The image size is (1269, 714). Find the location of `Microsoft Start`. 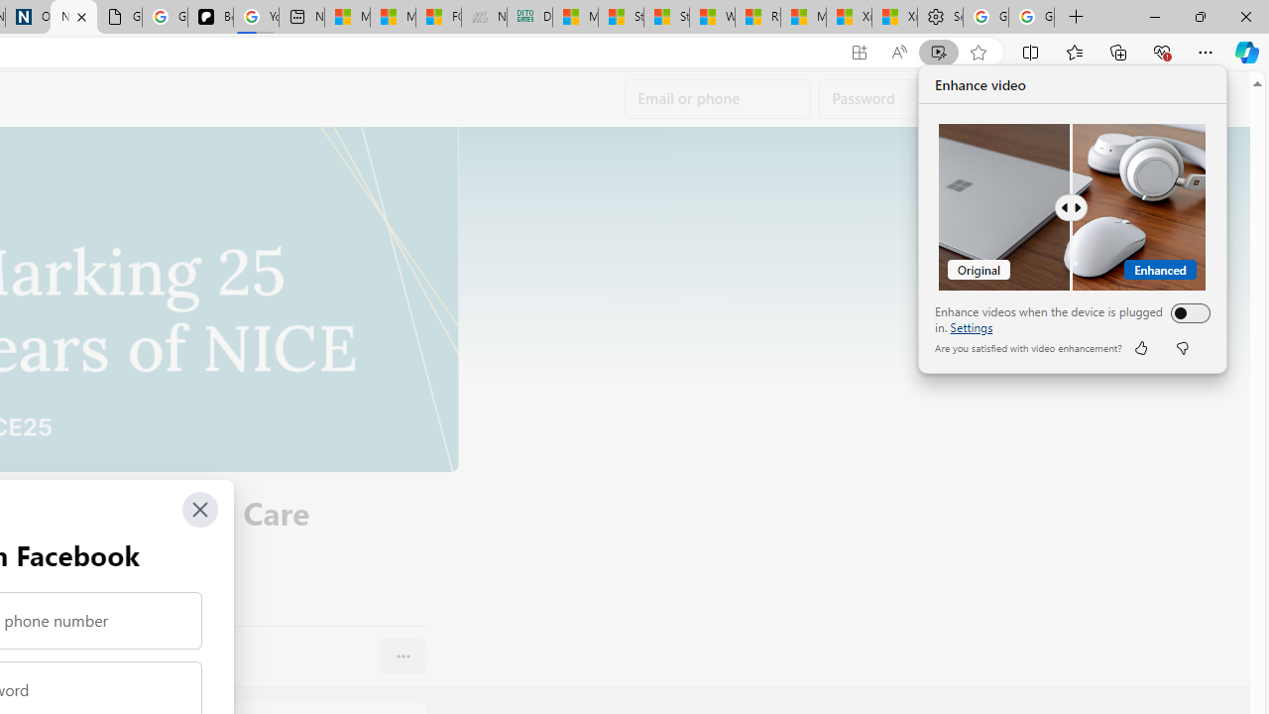

Microsoft Start is located at coordinates (803, 18).